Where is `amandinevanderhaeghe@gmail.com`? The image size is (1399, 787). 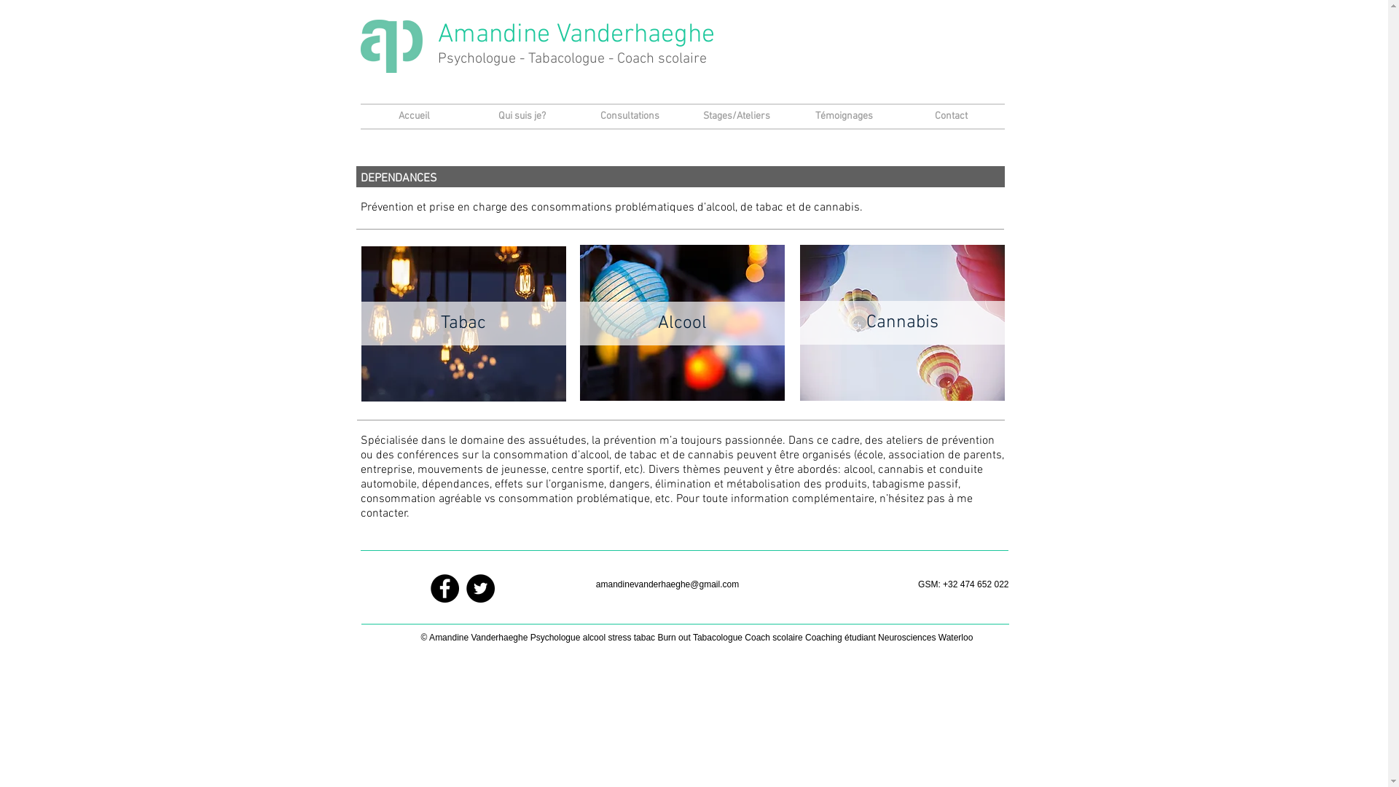 amandinevanderhaeghe@gmail.com is located at coordinates (667, 584).